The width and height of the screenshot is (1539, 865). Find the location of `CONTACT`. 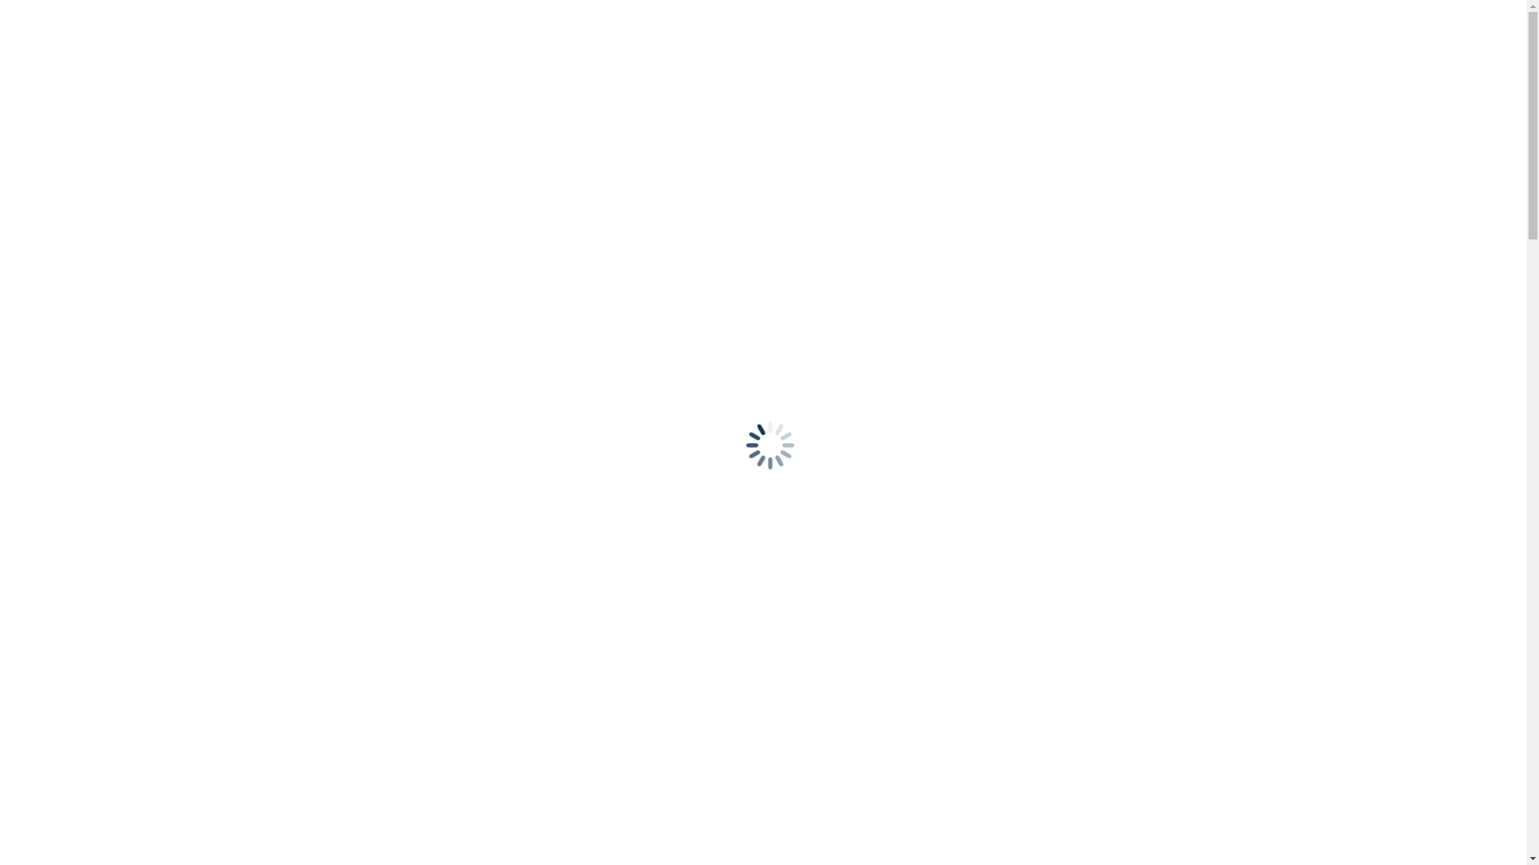

CONTACT is located at coordinates (68, 263).